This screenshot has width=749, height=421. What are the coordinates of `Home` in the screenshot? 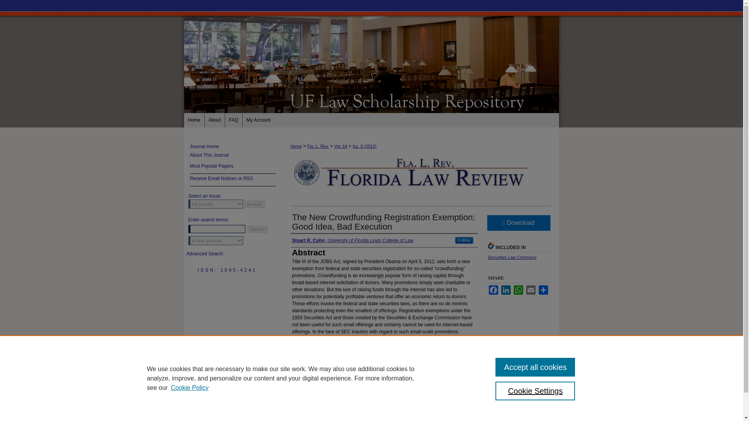 It's located at (194, 120).